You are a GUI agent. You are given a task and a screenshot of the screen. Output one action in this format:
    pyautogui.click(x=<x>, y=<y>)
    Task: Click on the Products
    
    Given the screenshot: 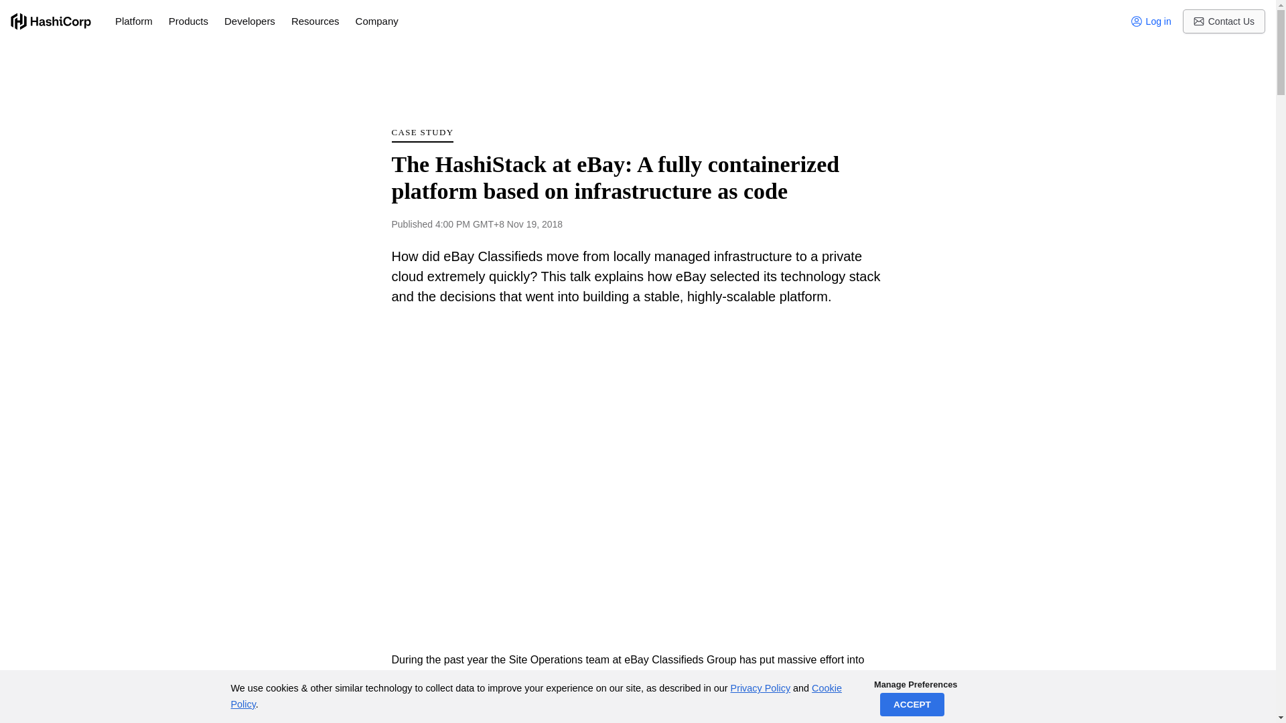 What is the action you would take?
    pyautogui.click(x=188, y=21)
    